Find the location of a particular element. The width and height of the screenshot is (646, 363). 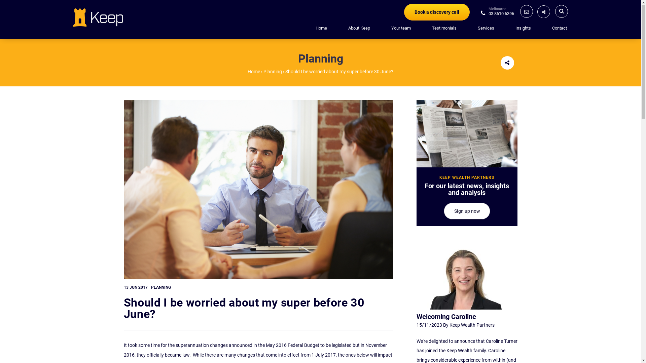

Testimonials is located at coordinates (444, 28).